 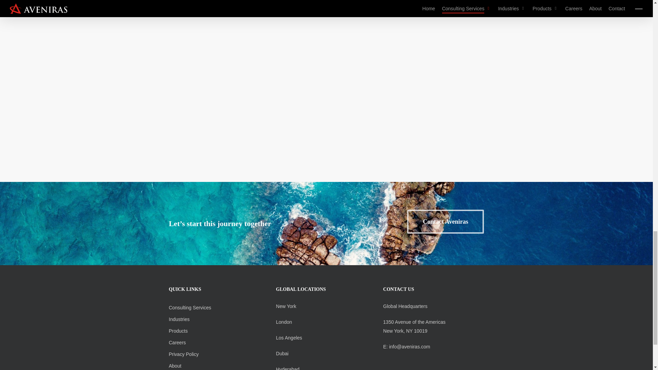 I want to click on About, so click(x=175, y=366).